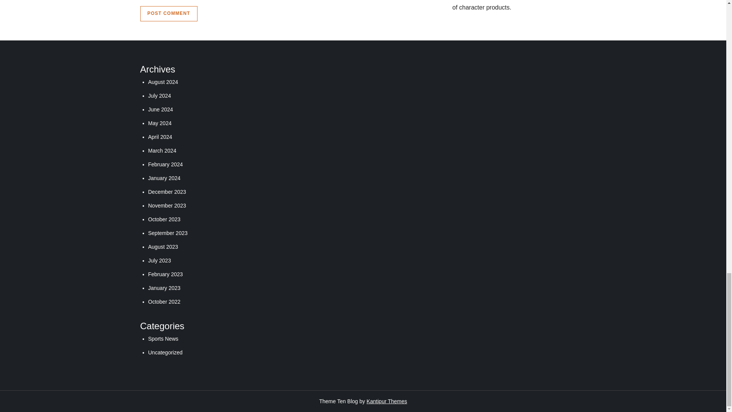  What do you see at coordinates (160, 137) in the screenshot?
I see `April 2024` at bounding box center [160, 137].